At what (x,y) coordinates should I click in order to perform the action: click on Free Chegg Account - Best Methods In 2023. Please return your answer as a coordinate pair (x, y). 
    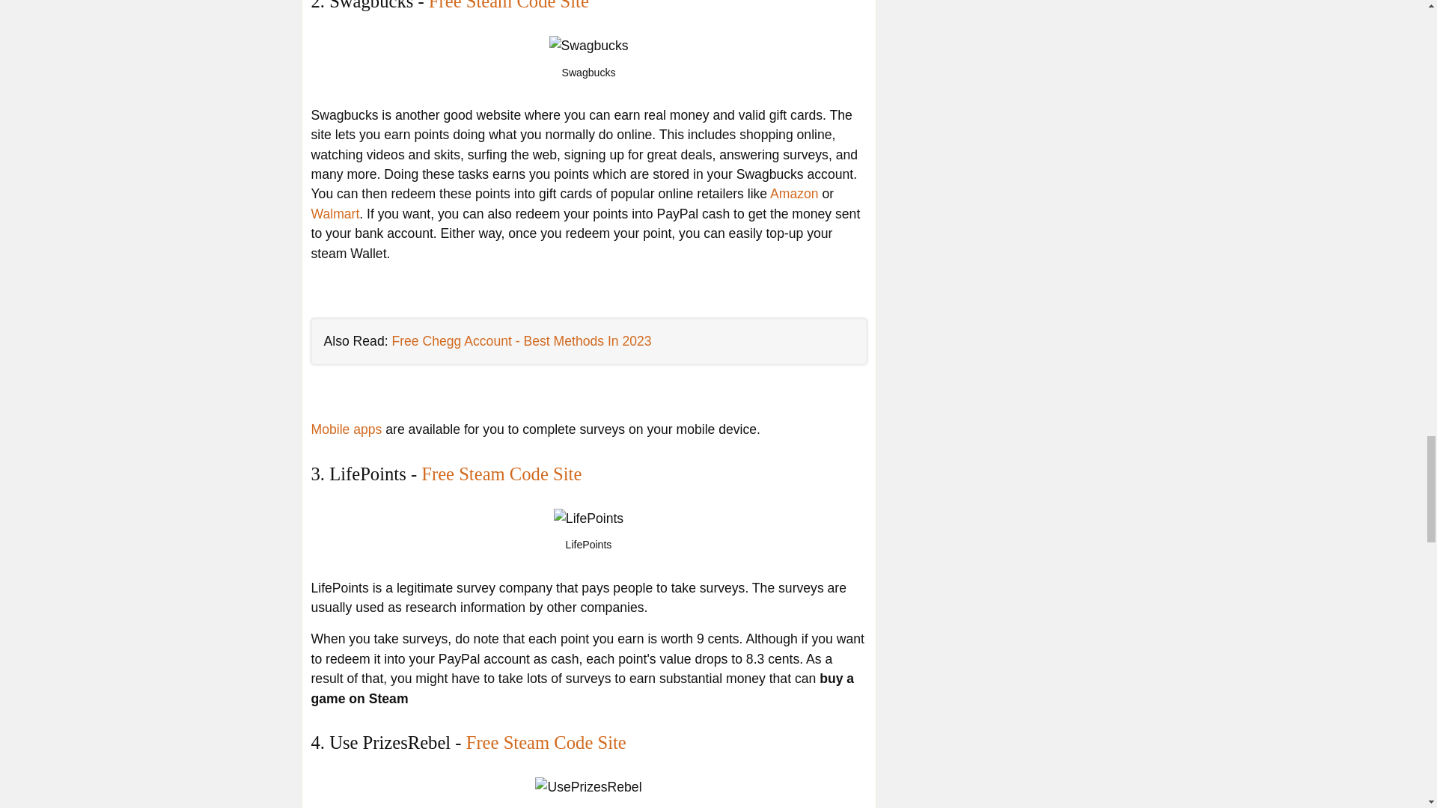
    Looking at the image, I should click on (521, 341).